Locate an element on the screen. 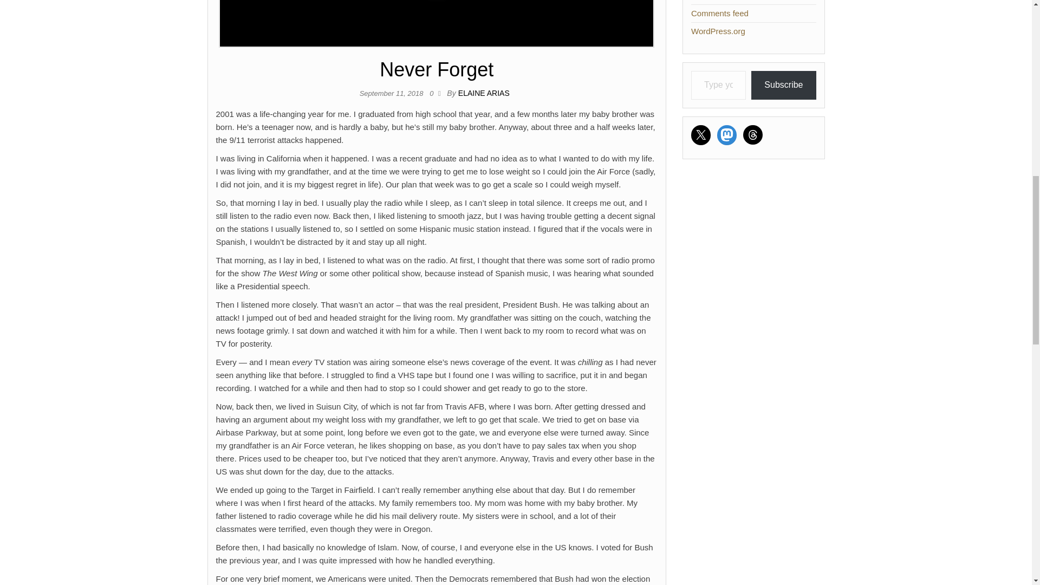  0 is located at coordinates (433, 93).